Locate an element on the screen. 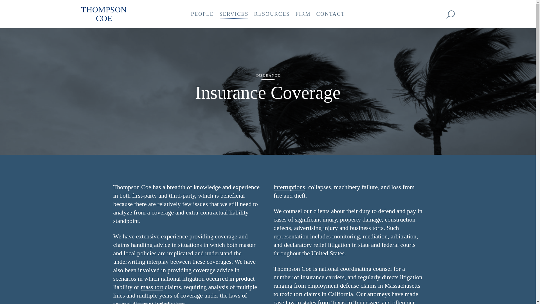  RESOURCES is located at coordinates (272, 14).